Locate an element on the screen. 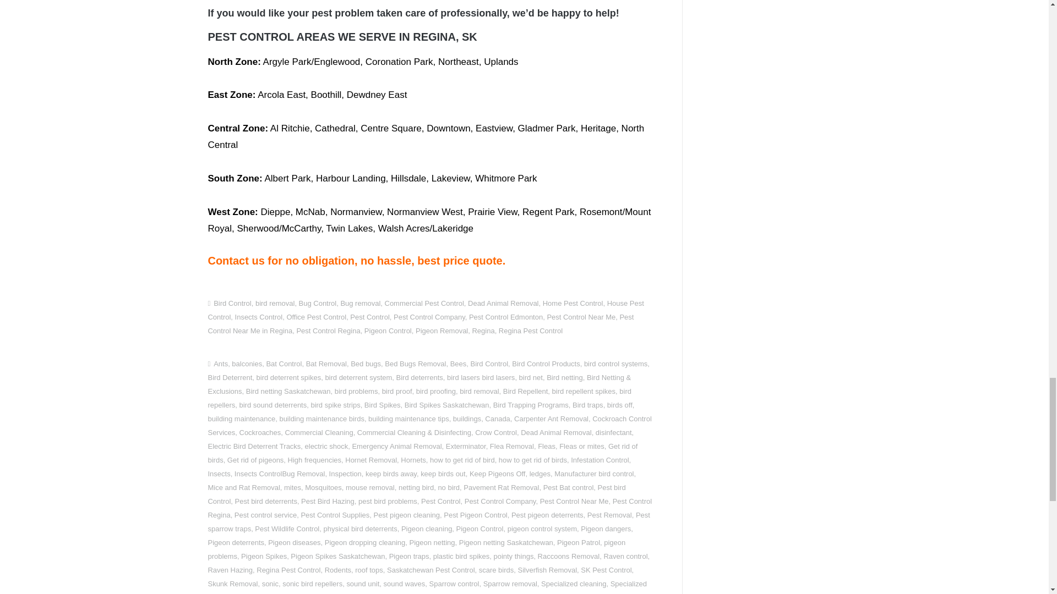 This screenshot has height=594, width=1057. Commercial Pest Control is located at coordinates (424, 304).